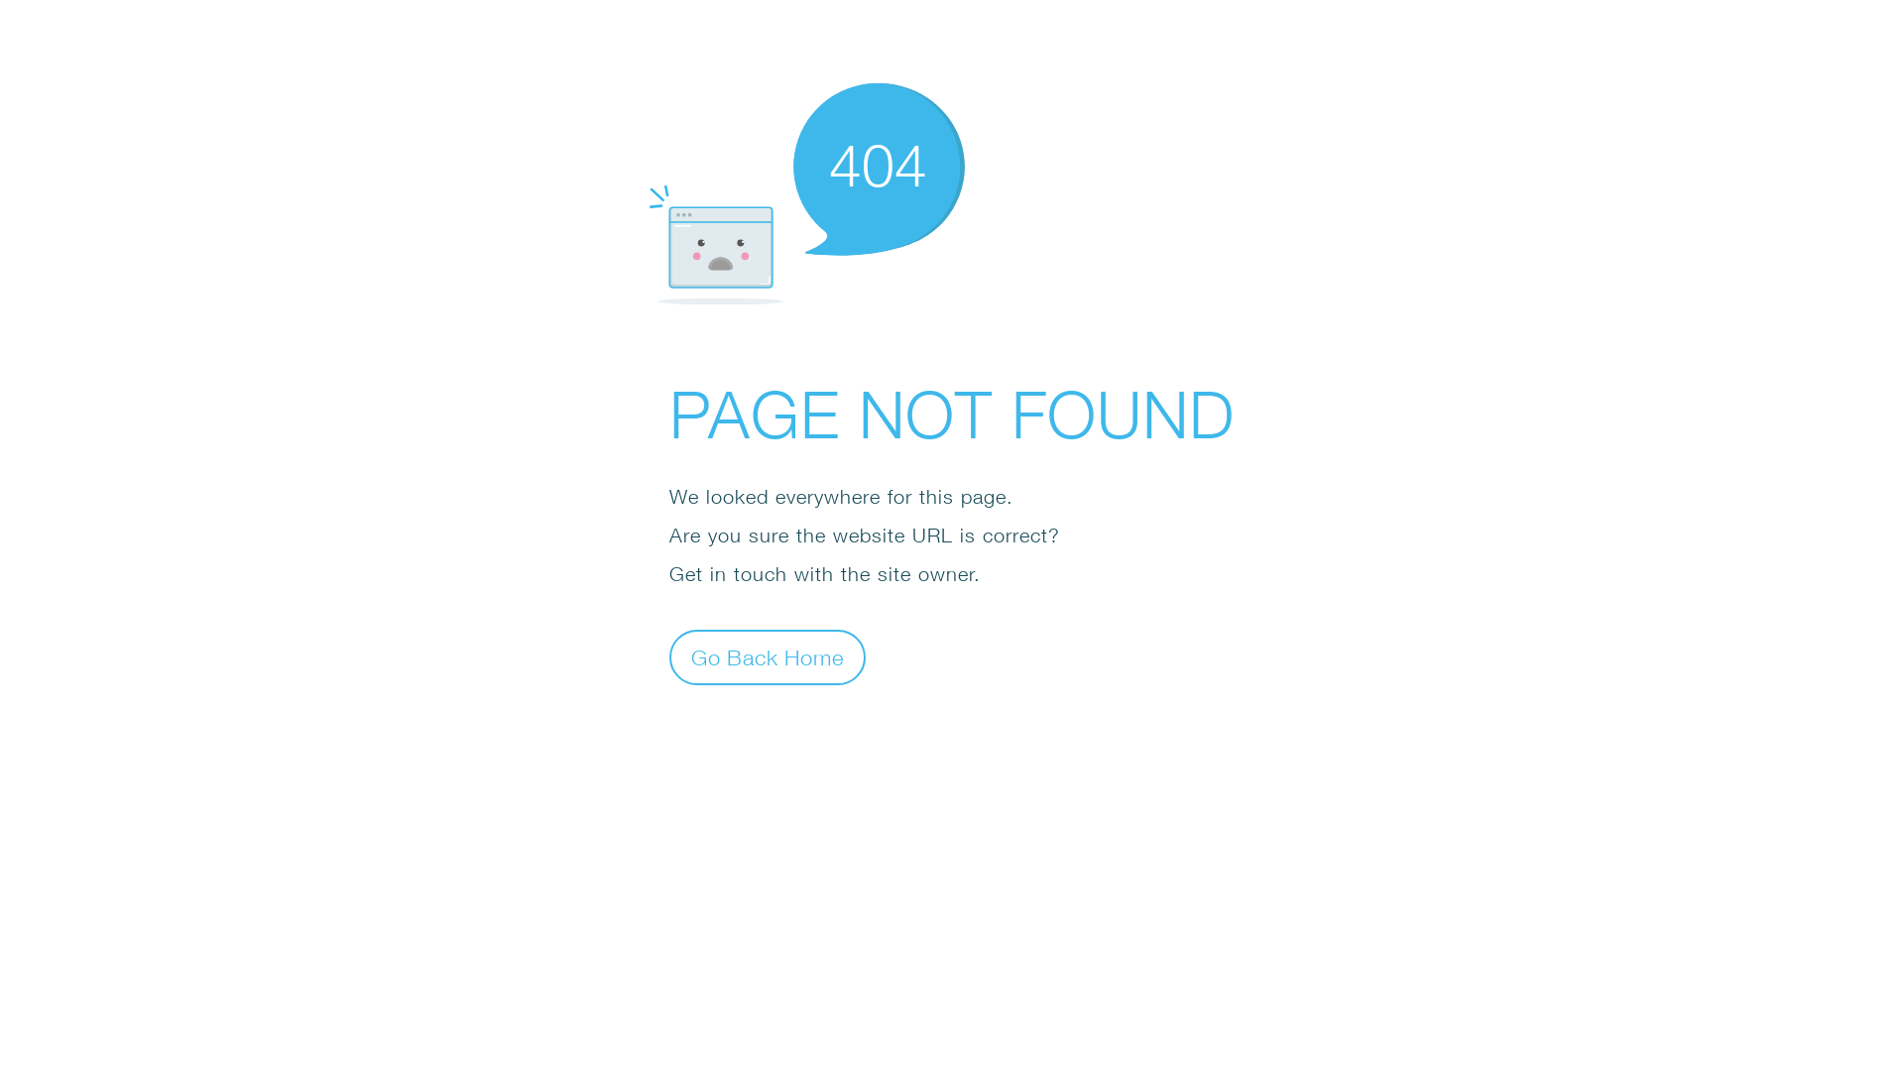 The width and height of the screenshot is (1904, 1071). I want to click on Go Back Home, so click(768, 656).